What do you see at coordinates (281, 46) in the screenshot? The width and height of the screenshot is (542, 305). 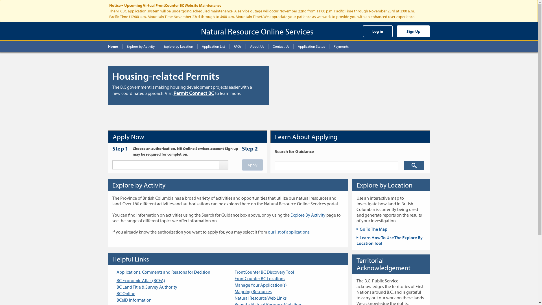 I see `Contact Us` at bounding box center [281, 46].